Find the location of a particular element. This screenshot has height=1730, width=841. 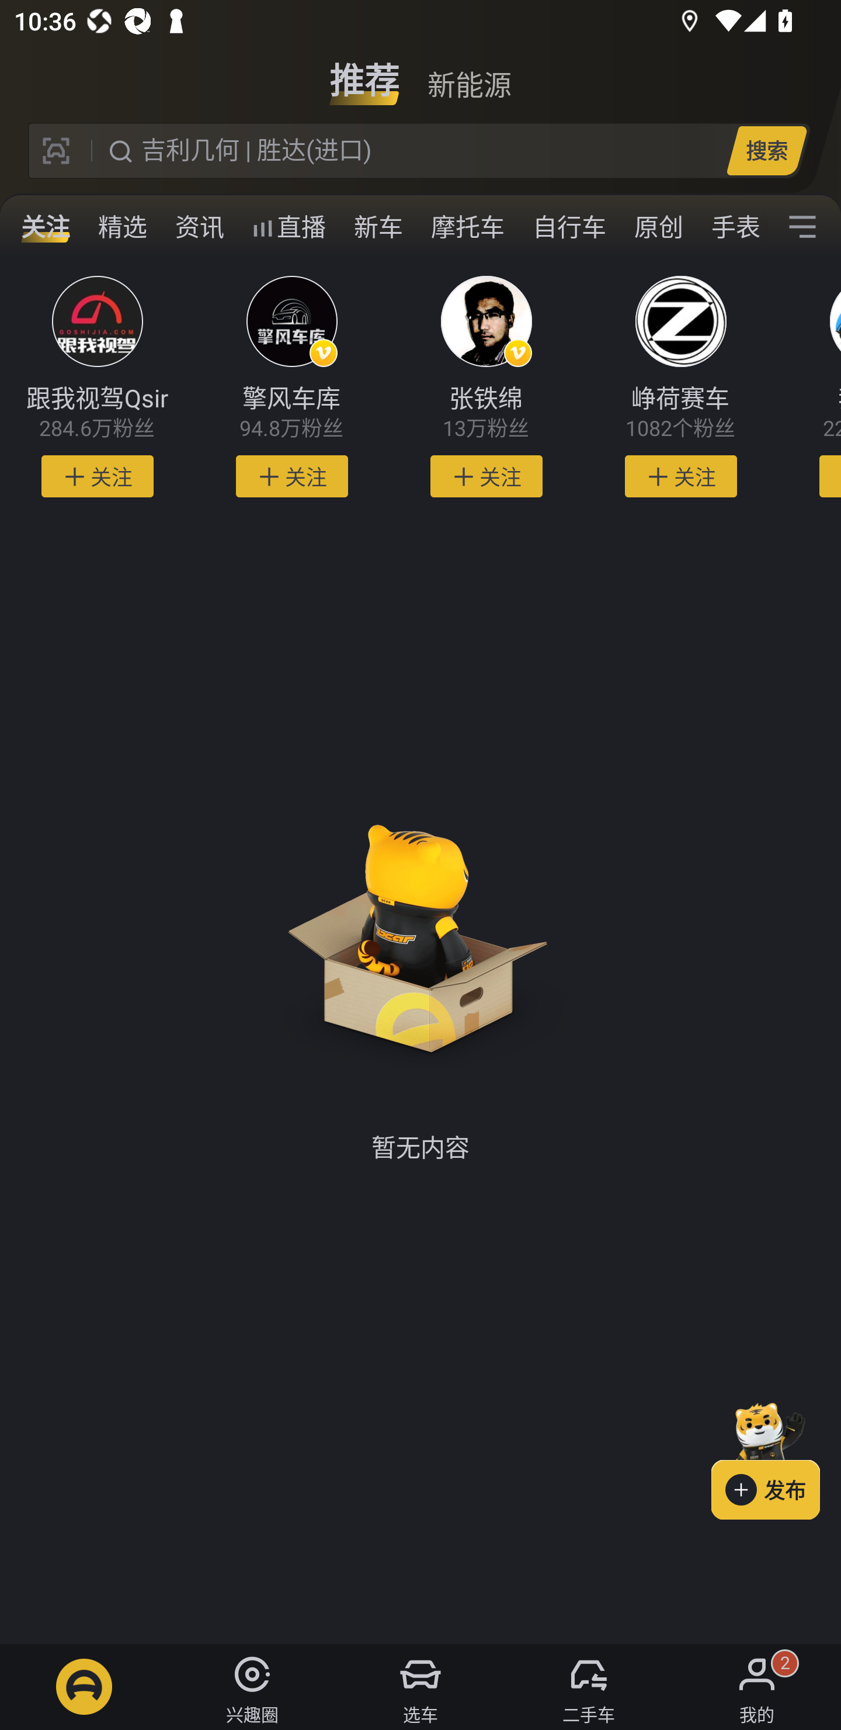

峥荷赛车 is located at coordinates (681, 399).